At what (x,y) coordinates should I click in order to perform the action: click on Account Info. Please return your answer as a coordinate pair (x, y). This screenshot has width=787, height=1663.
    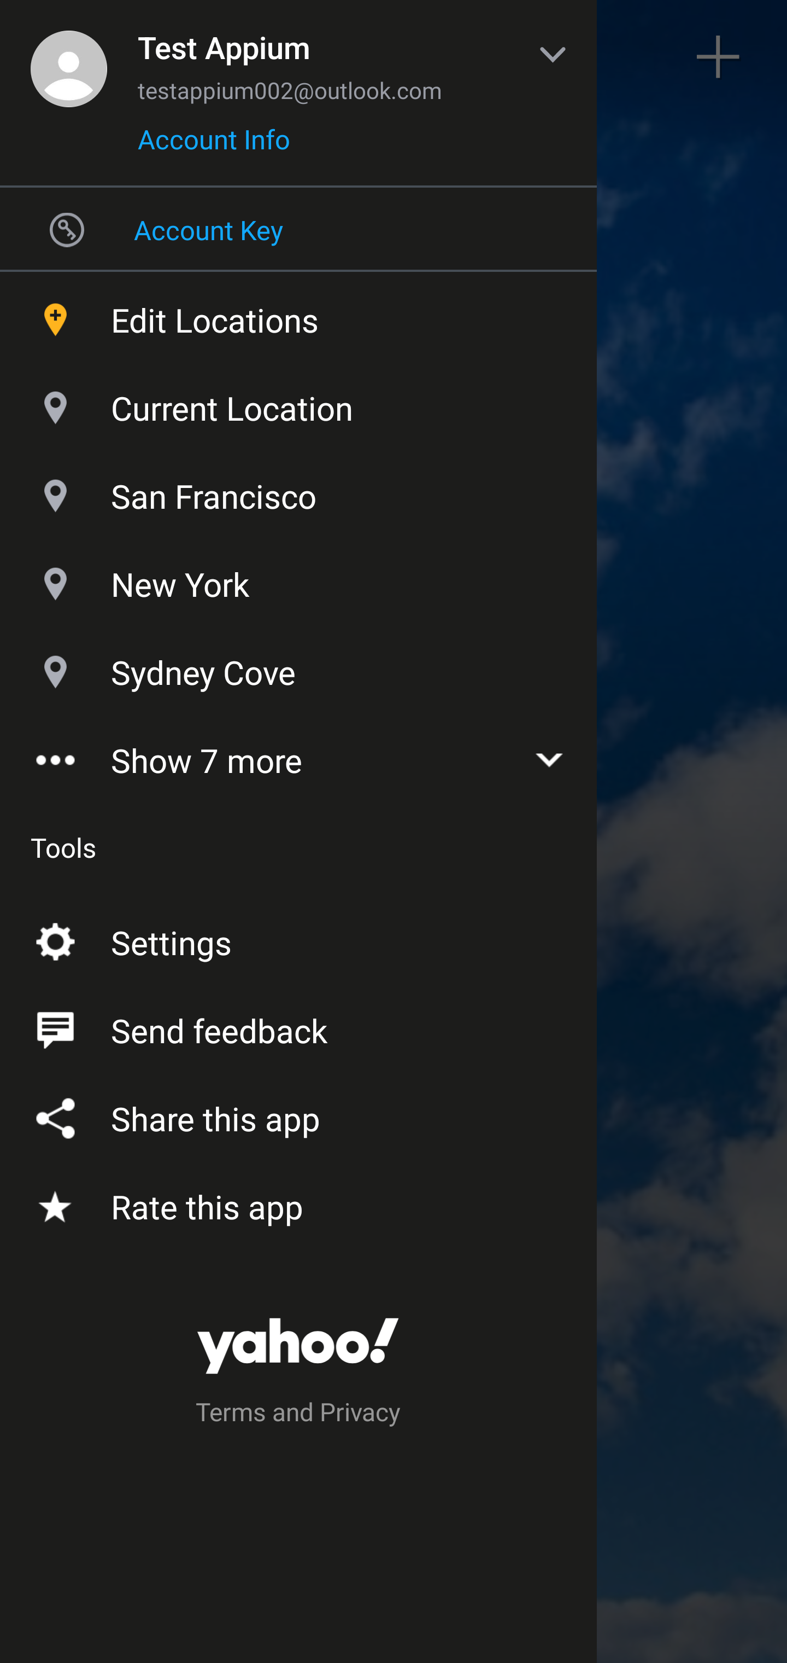
    Looking at the image, I should click on (214, 146).